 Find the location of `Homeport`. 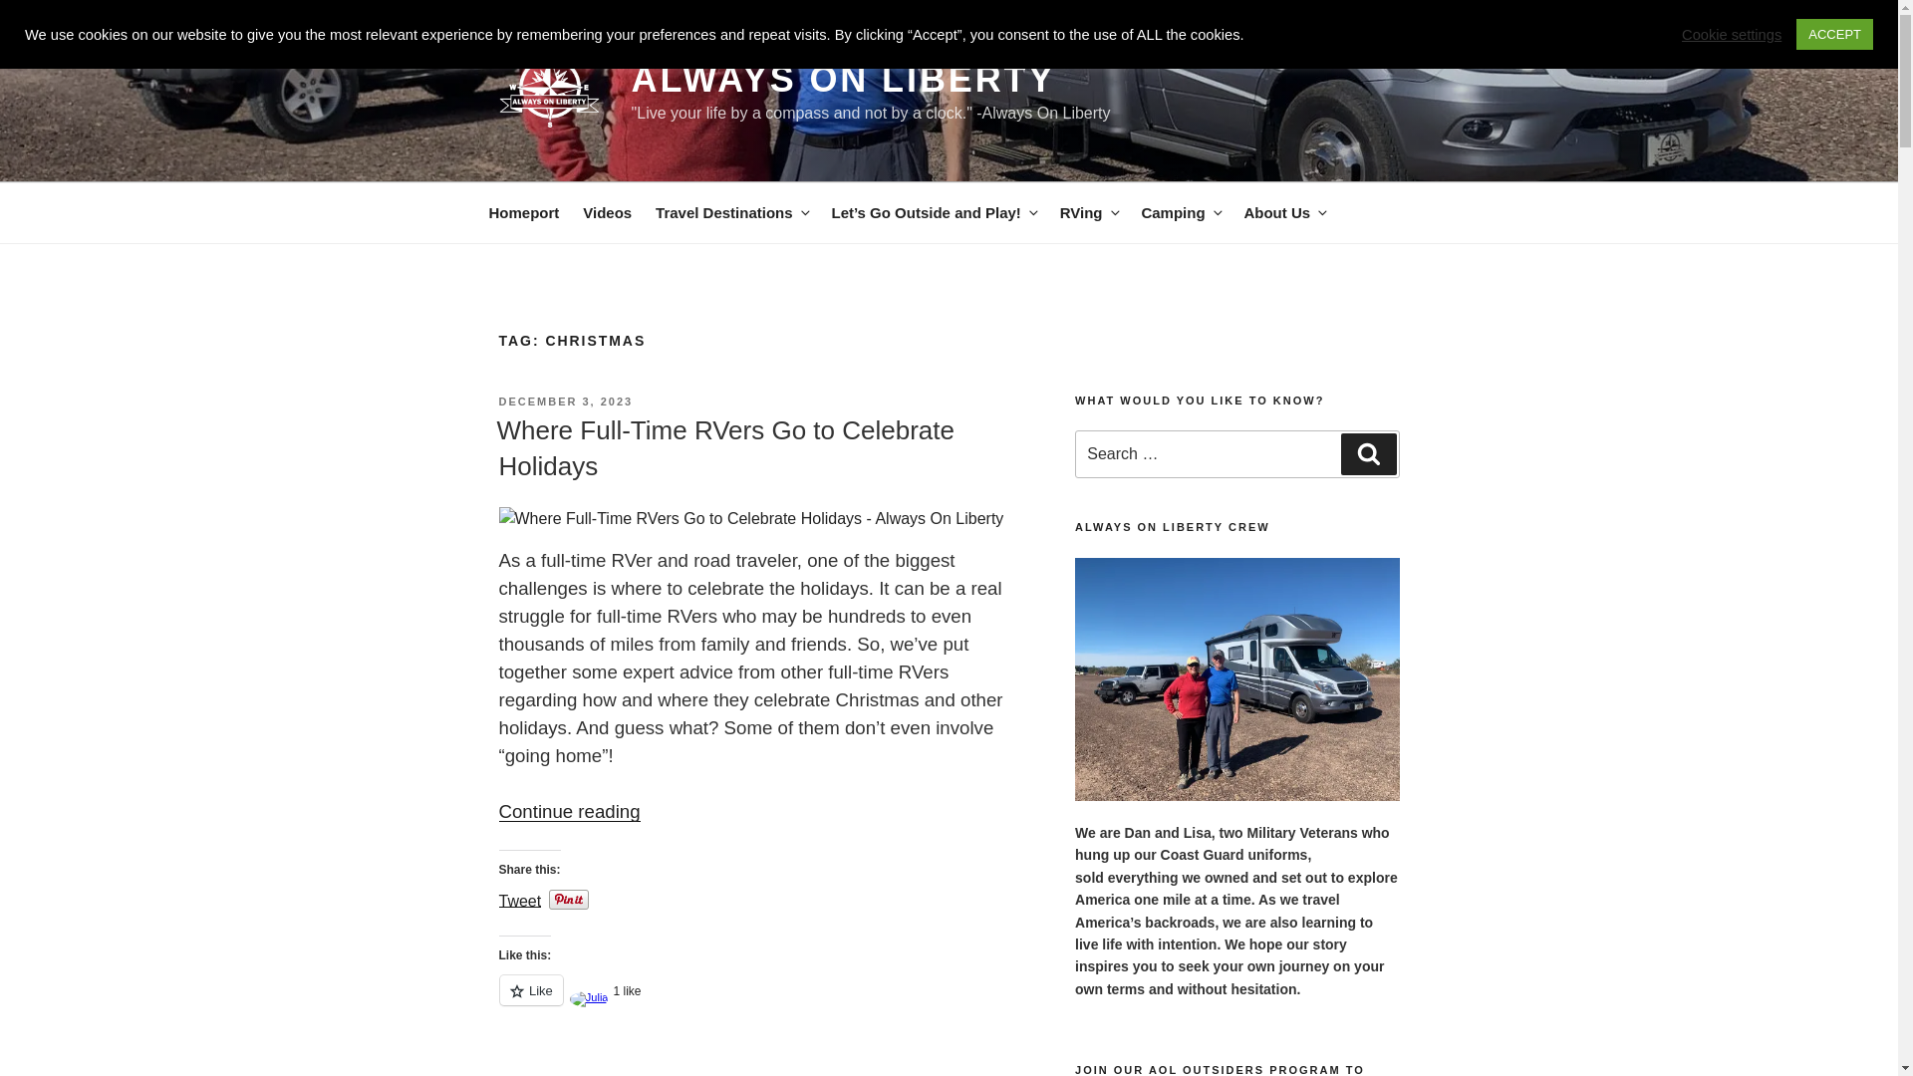

Homeport is located at coordinates (523, 213).